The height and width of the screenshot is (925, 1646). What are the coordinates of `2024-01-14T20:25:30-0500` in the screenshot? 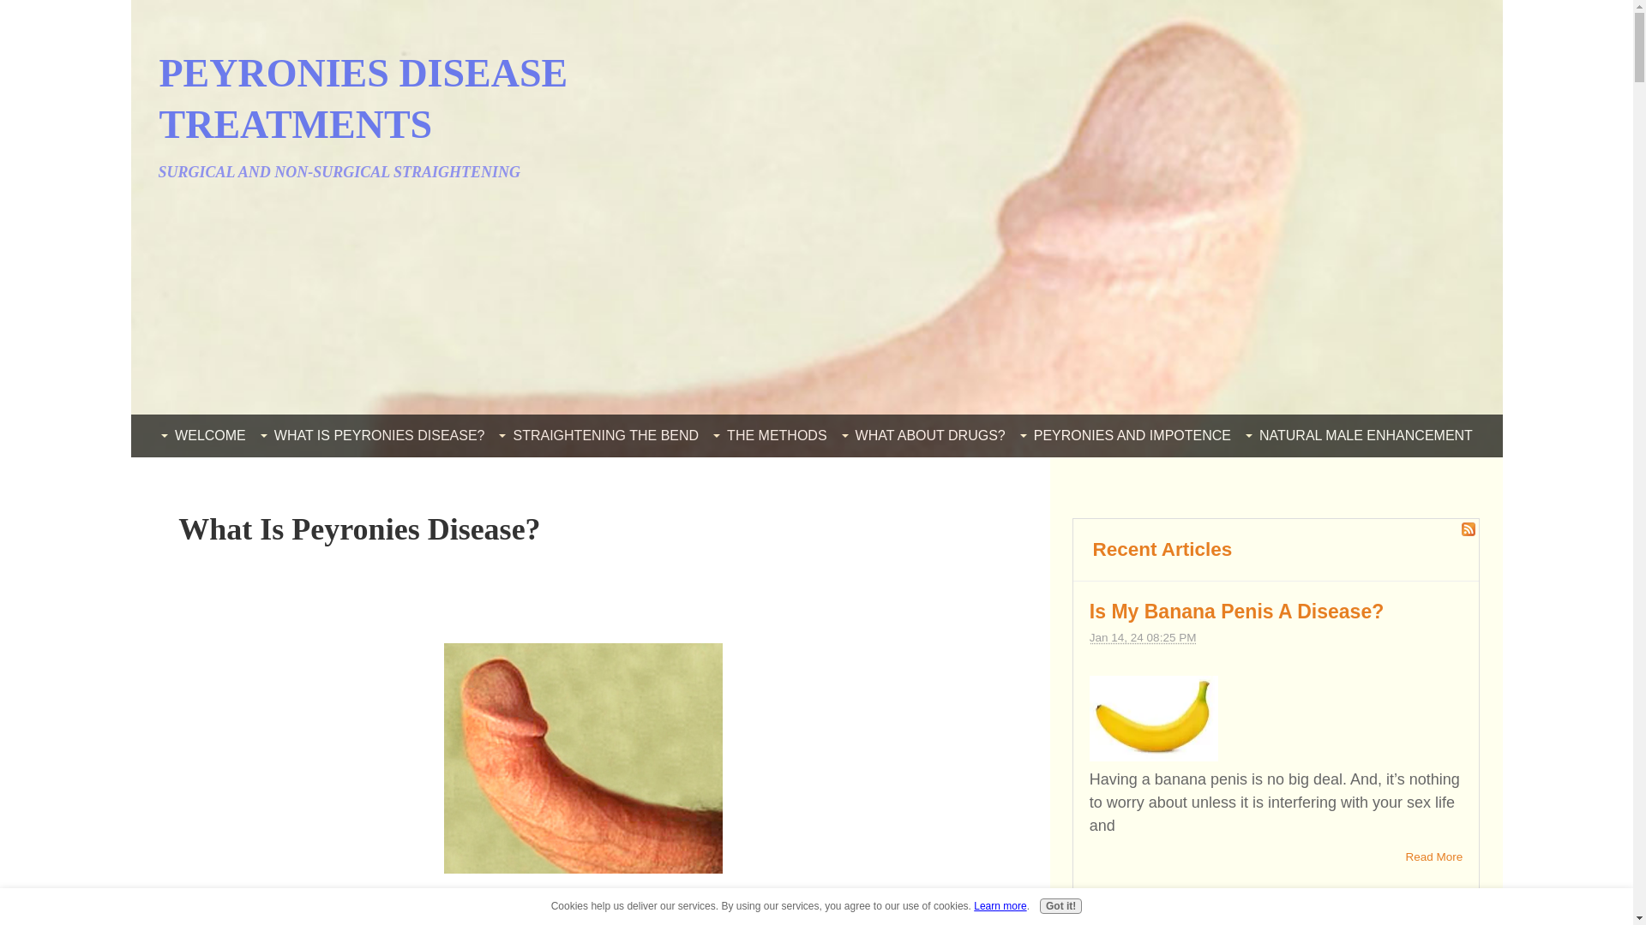 It's located at (1143, 637).